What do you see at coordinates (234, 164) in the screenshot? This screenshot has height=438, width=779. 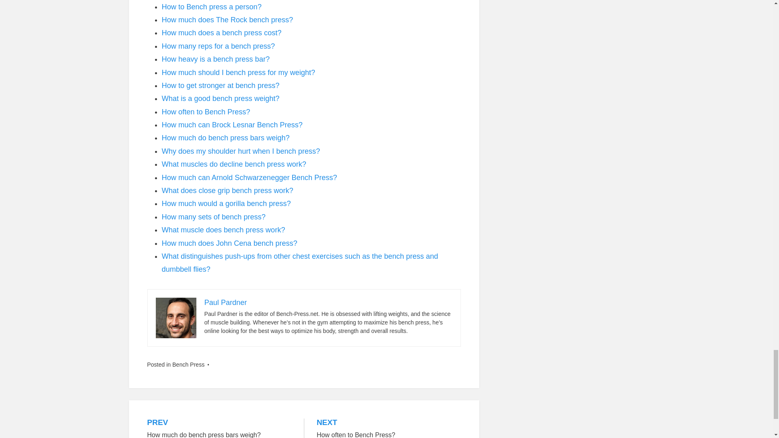 I see `What muscles do decline bench press work?` at bounding box center [234, 164].